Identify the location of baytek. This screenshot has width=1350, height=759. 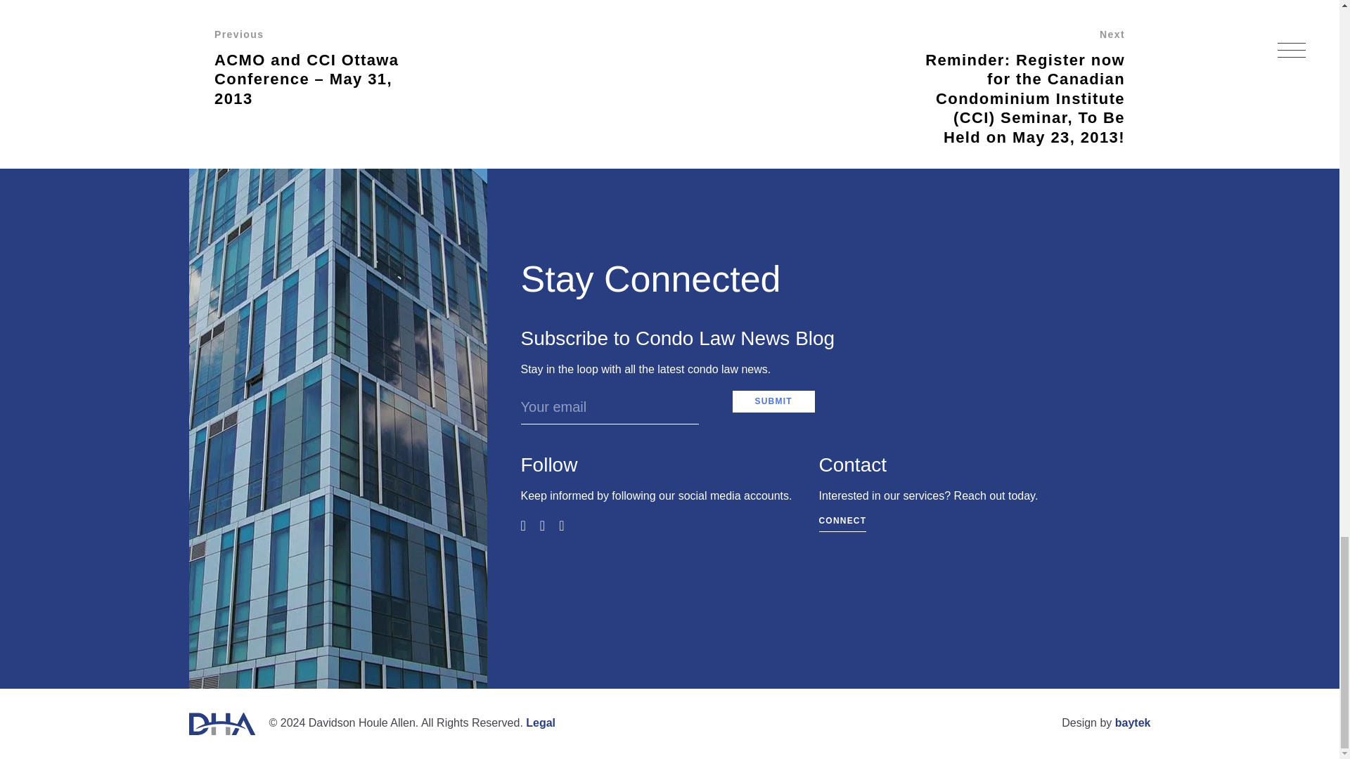
(1133, 722).